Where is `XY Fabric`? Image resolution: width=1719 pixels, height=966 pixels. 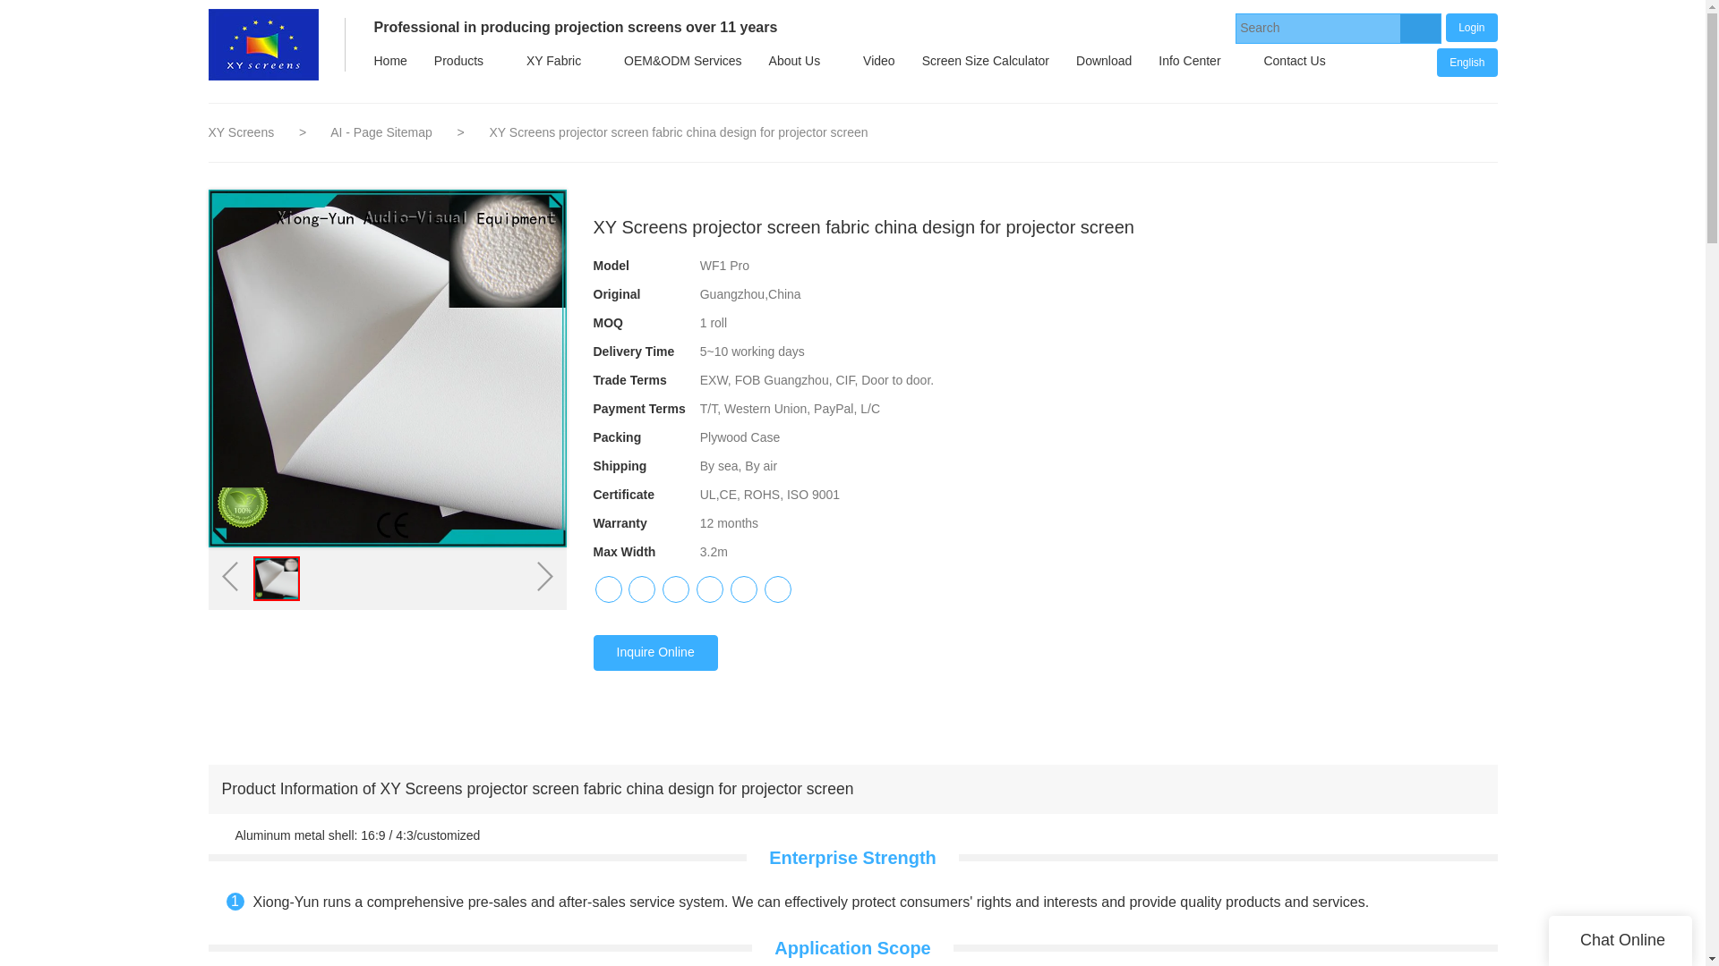
XY Fabric is located at coordinates (553, 61).